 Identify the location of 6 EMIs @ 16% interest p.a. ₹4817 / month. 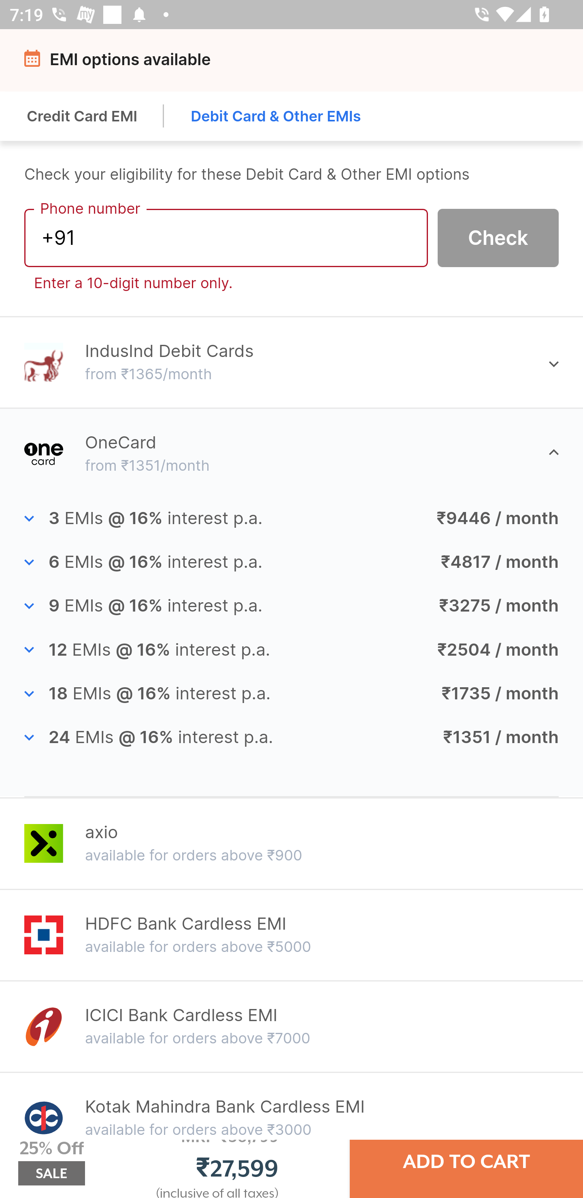
(291, 562).